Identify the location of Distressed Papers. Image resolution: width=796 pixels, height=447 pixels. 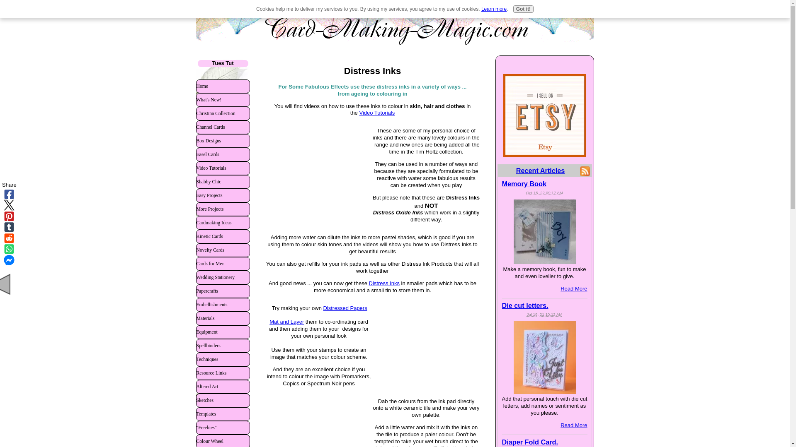
(347, 311).